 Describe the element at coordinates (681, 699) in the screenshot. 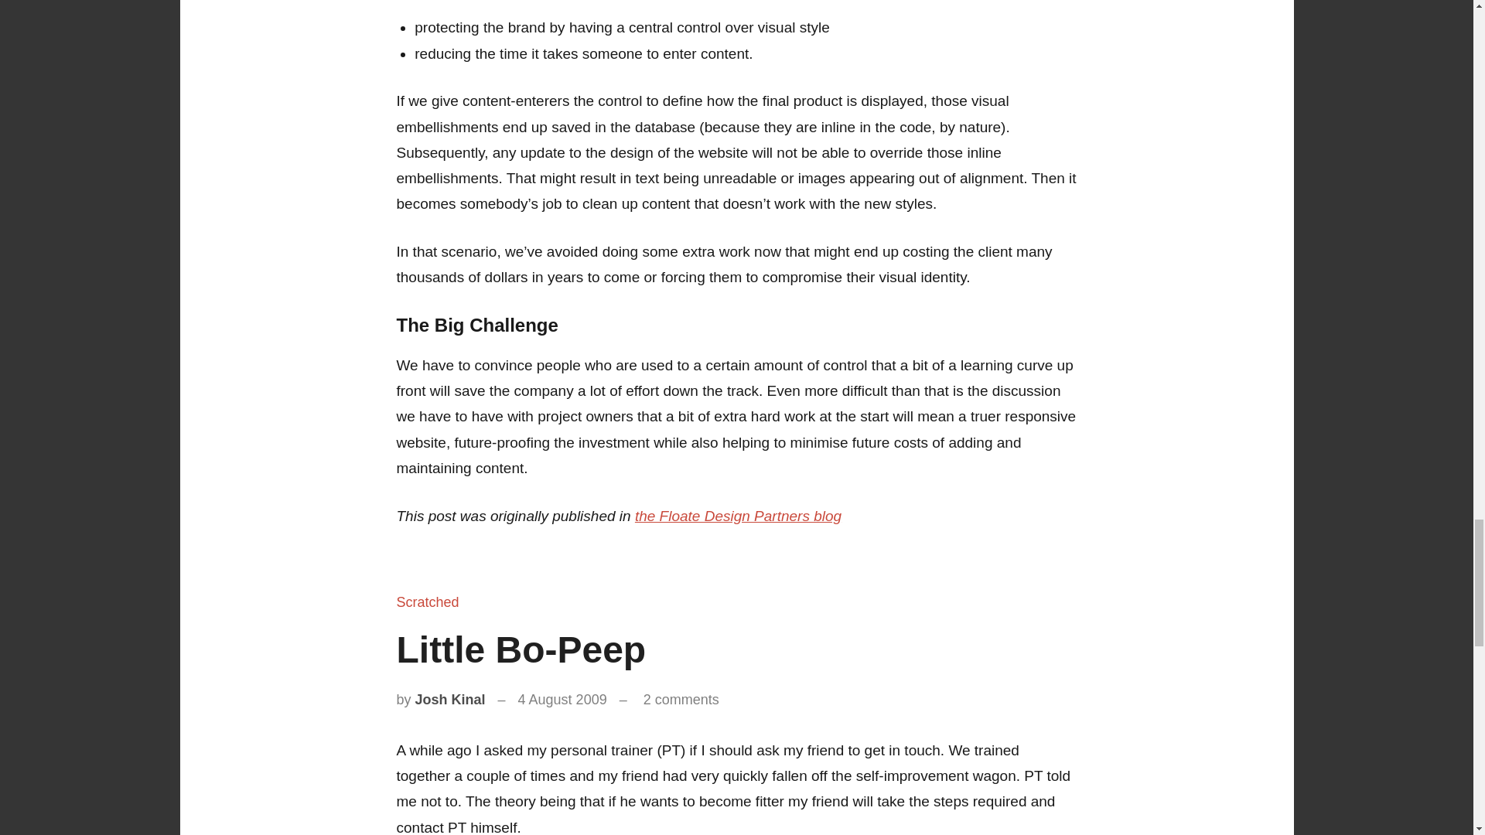

I see `2 comments` at that location.